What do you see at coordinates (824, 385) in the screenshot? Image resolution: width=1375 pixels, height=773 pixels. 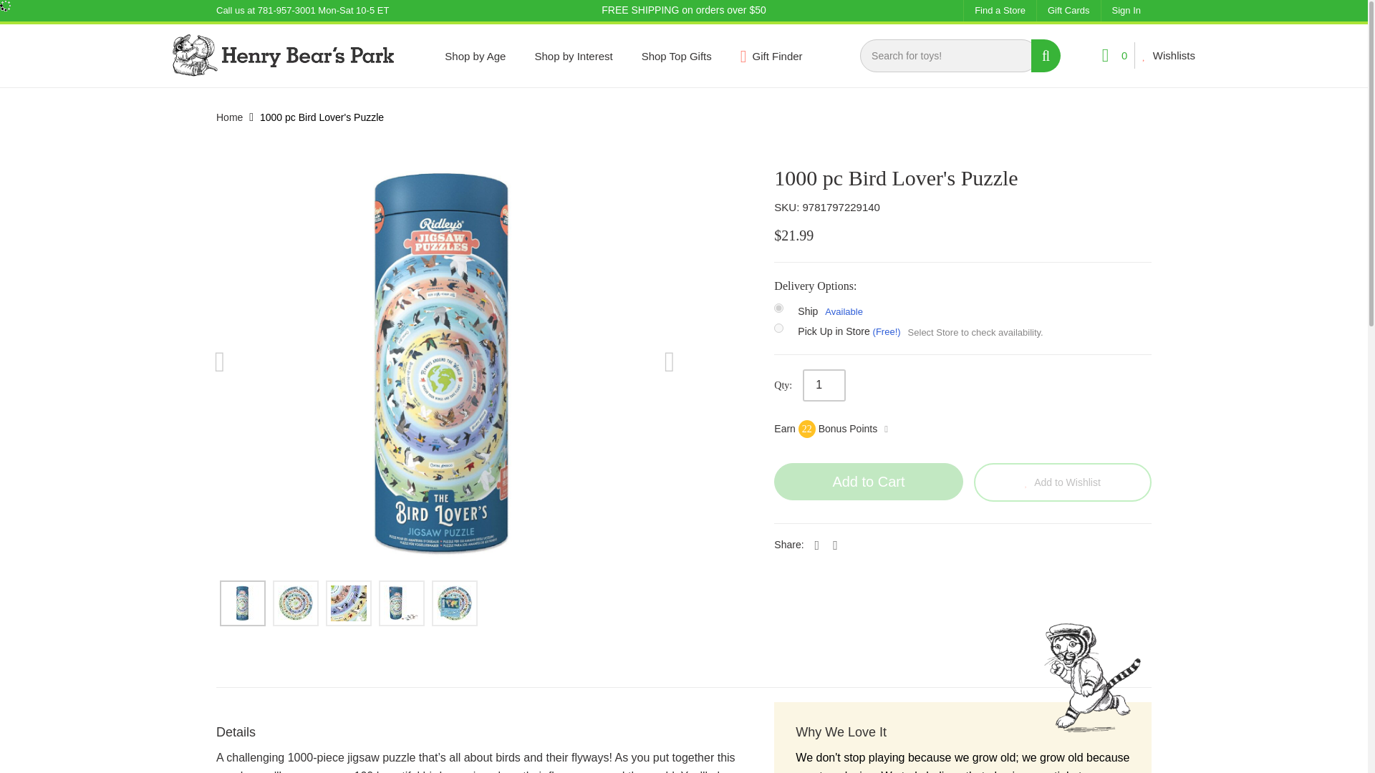 I see `1` at bounding box center [824, 385].